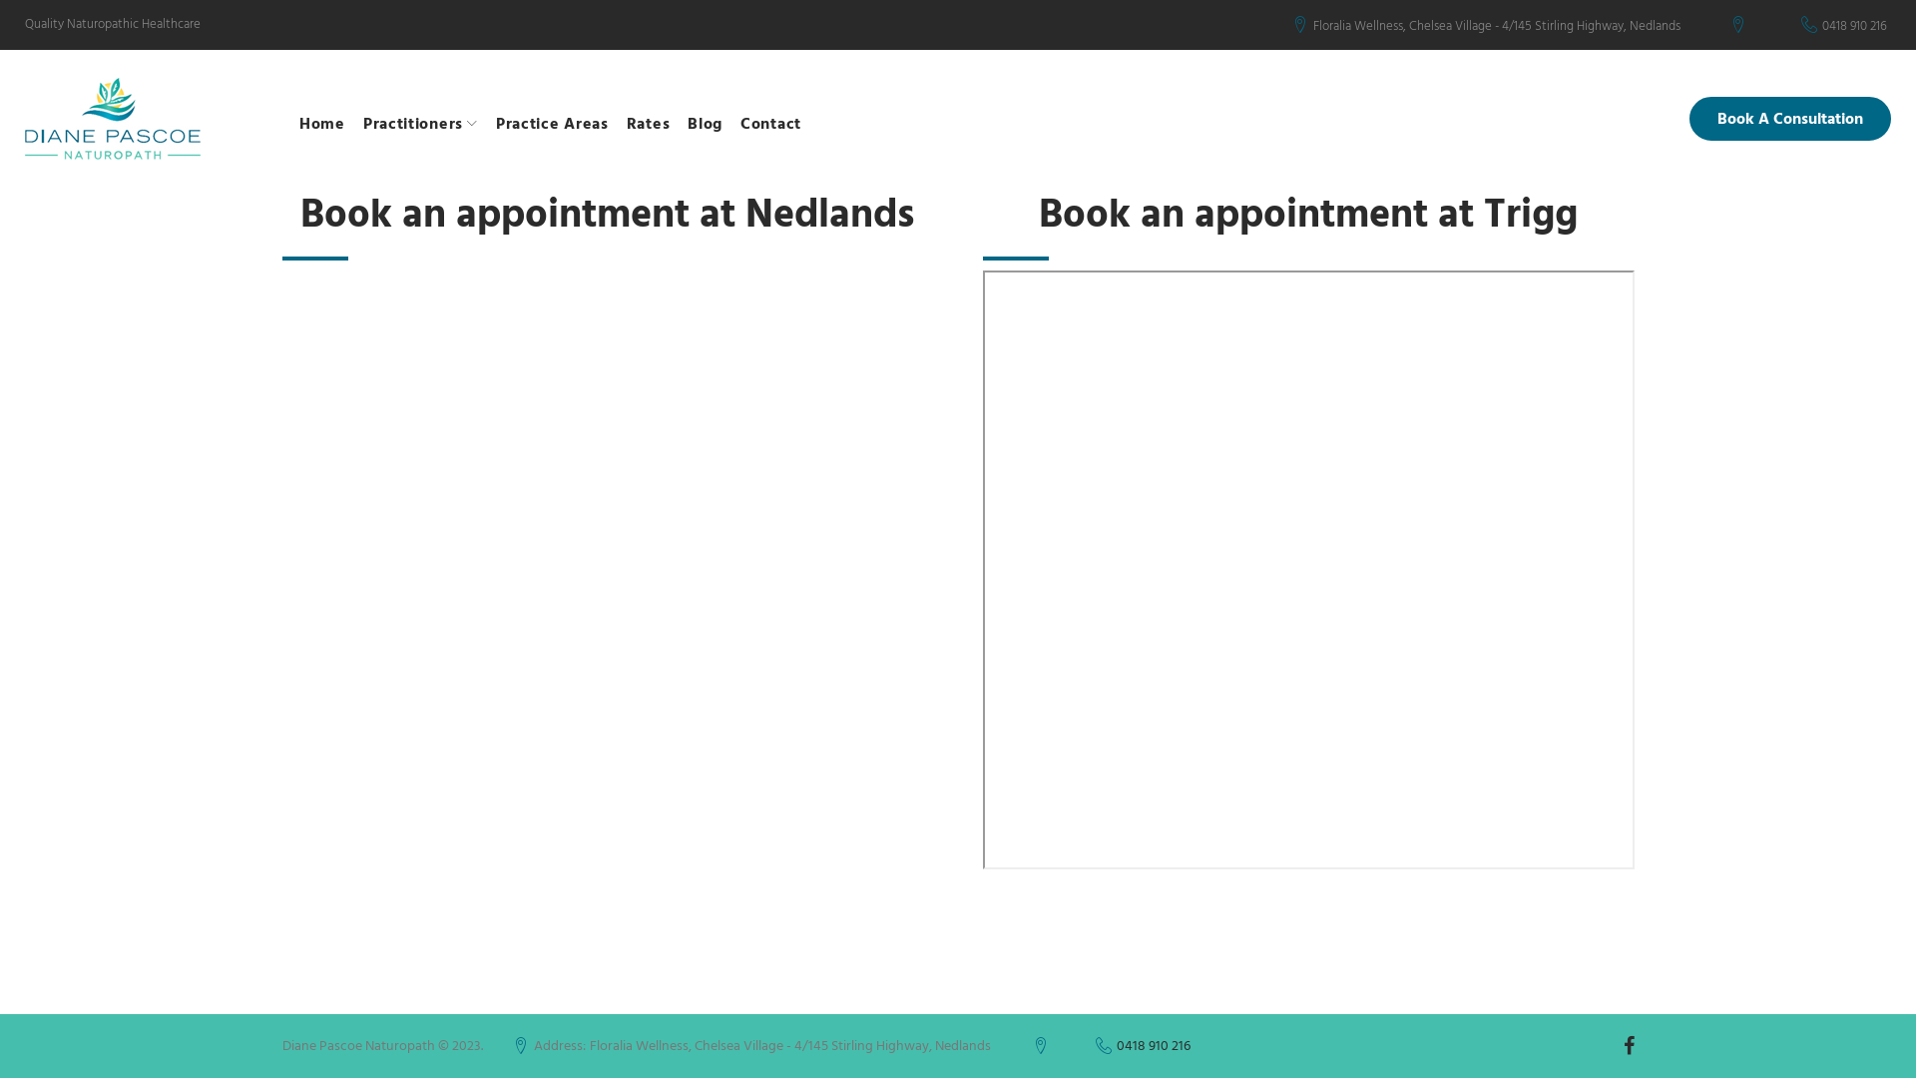 This screenshot has height=1078, width=1916. I want to click on 0418 910 216, so click(1153, 1046).